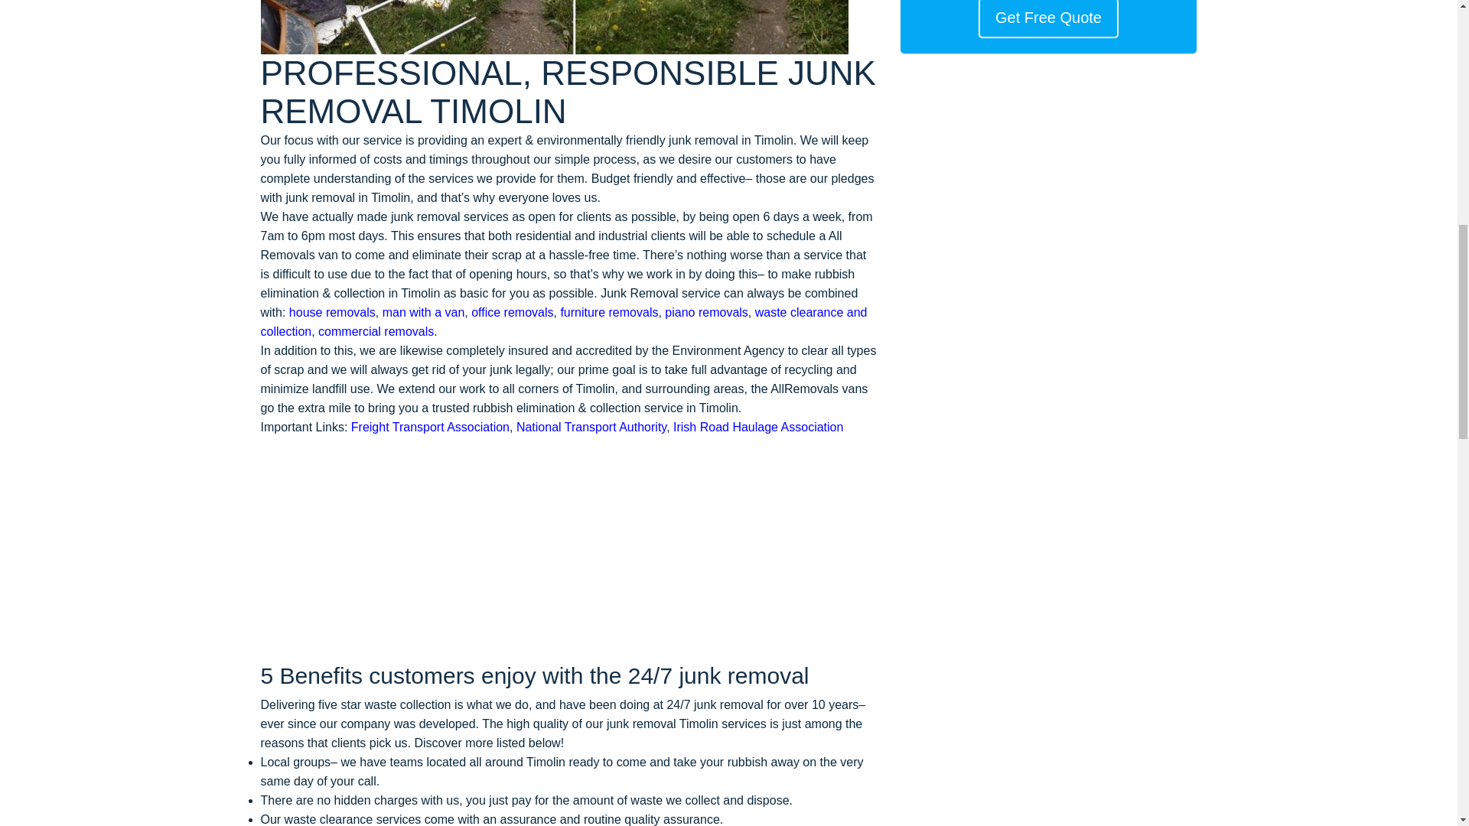 The height and width of the screenshot is (826, 1469). I want to click on Junk Removal Timolin 3, so click(553, 28).